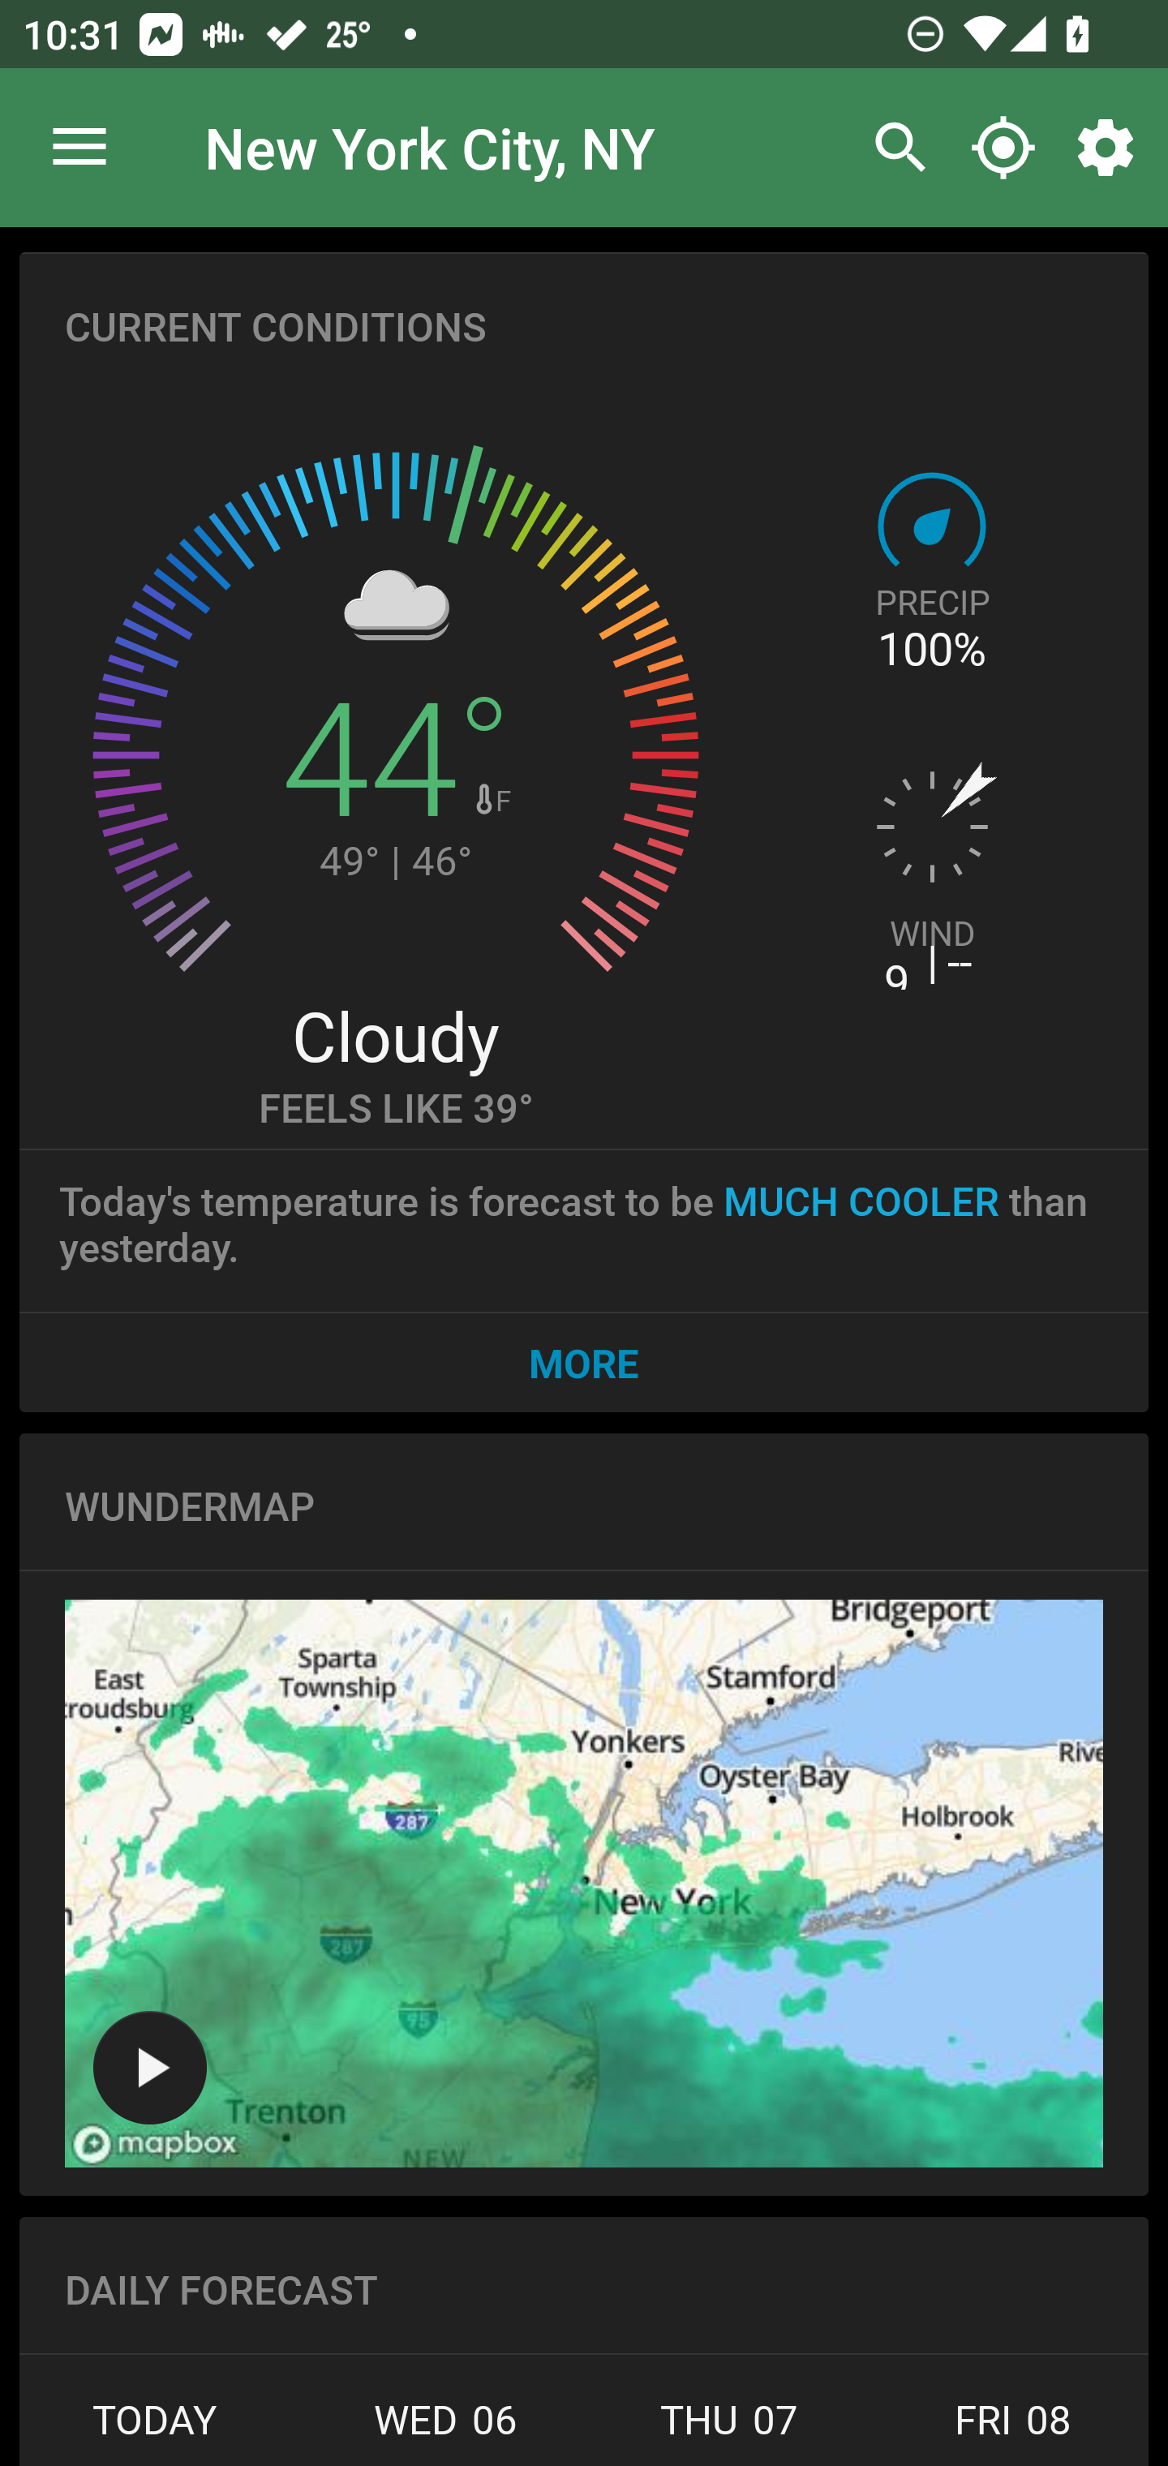  I want to click on Search for location, so click(892, 148).